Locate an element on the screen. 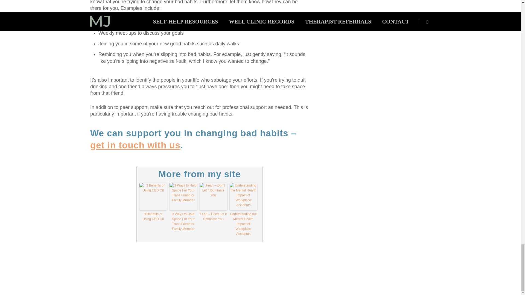  3 Benefits of Using CBD Oil is located at coordinates (153, 217).